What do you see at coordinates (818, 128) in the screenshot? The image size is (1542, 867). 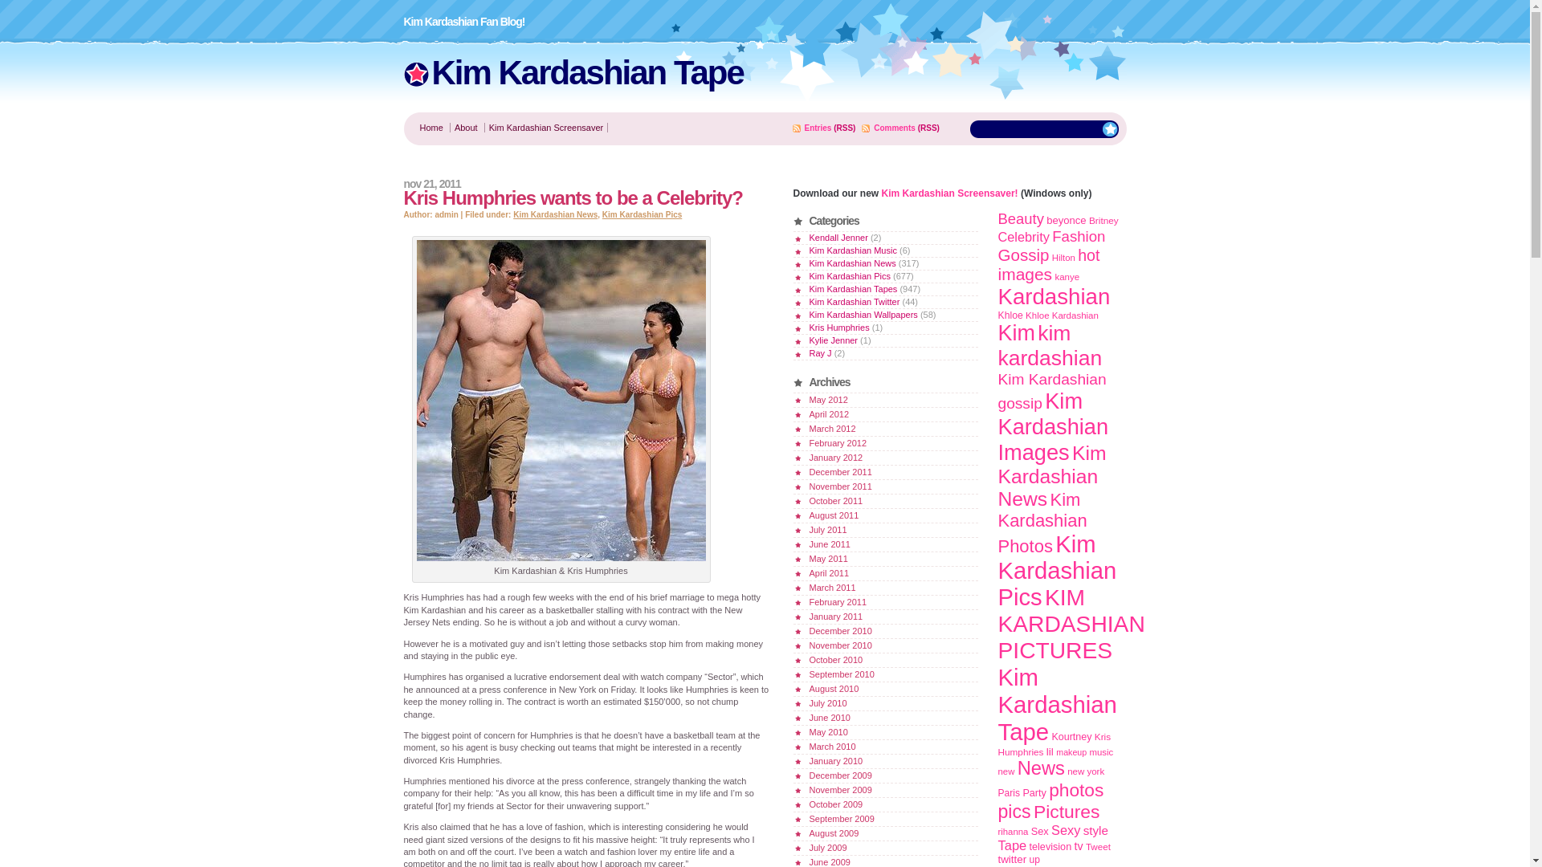 I see `Entries` at bounding box center [818, 128].